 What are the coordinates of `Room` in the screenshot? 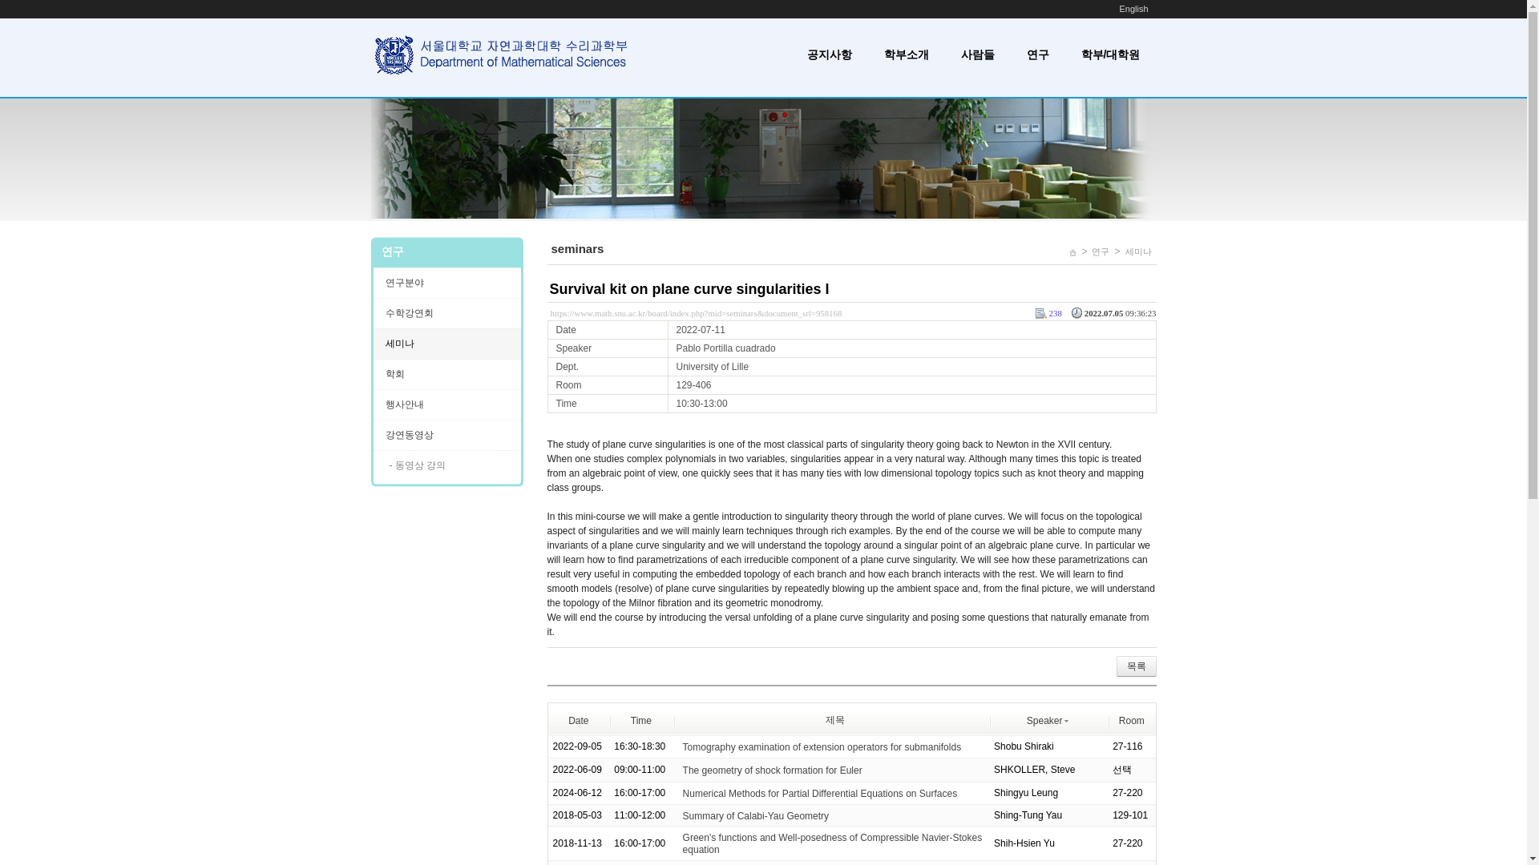 It's located at (1132, 720).